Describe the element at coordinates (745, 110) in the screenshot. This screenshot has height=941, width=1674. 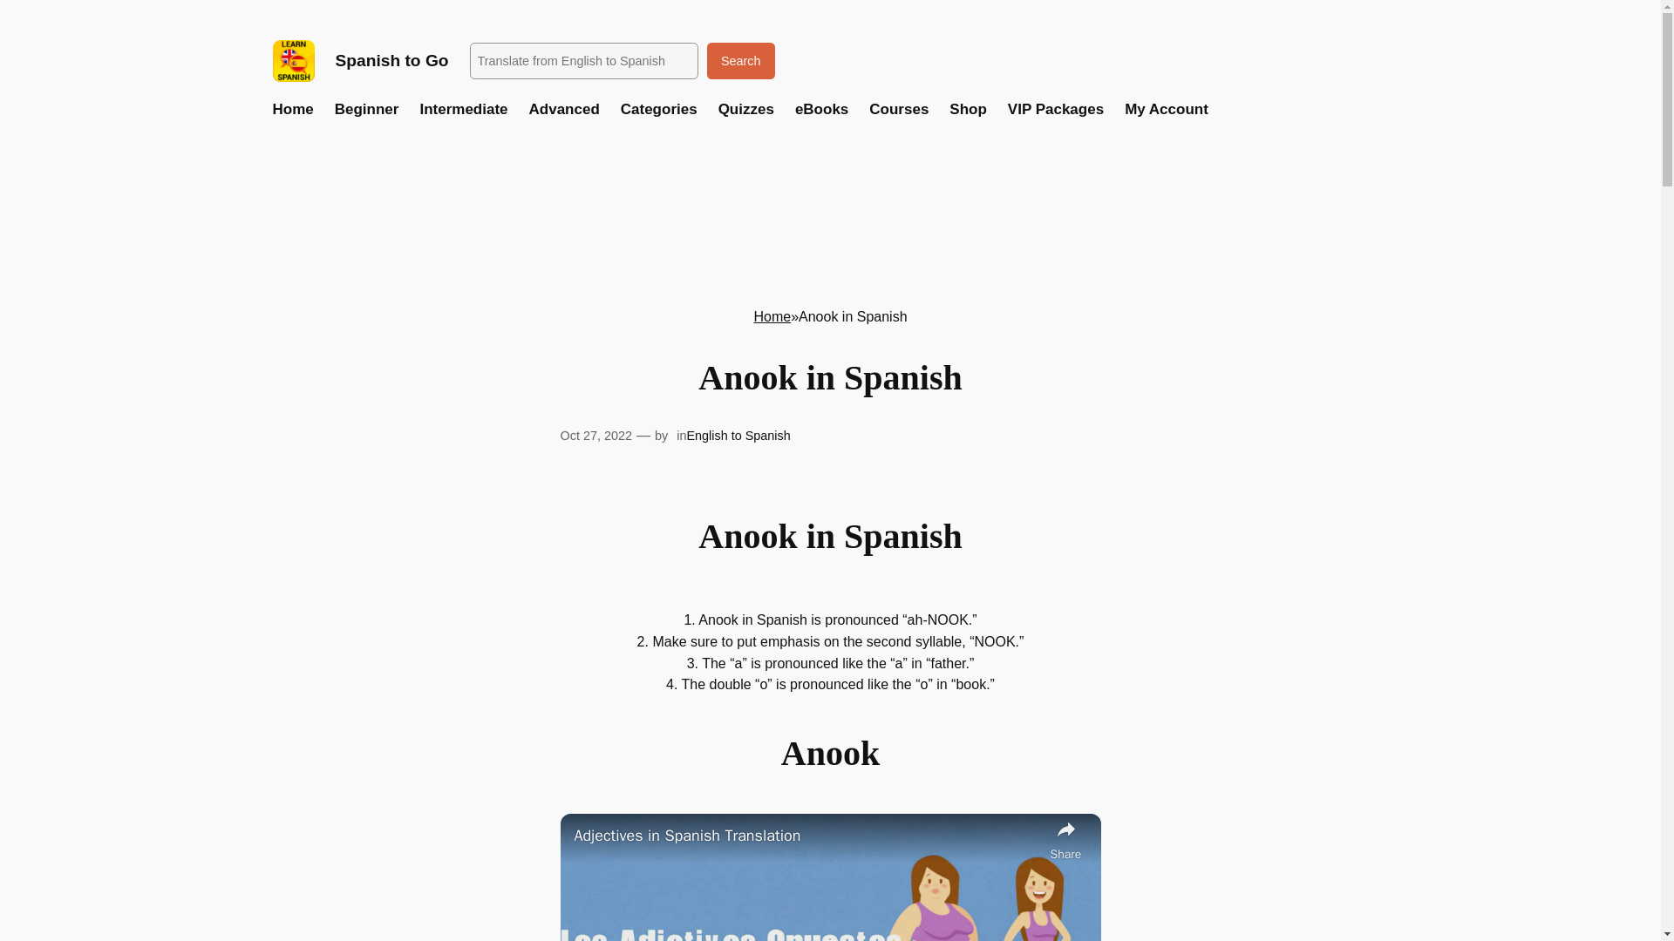
I see `Quizzes` at that location.